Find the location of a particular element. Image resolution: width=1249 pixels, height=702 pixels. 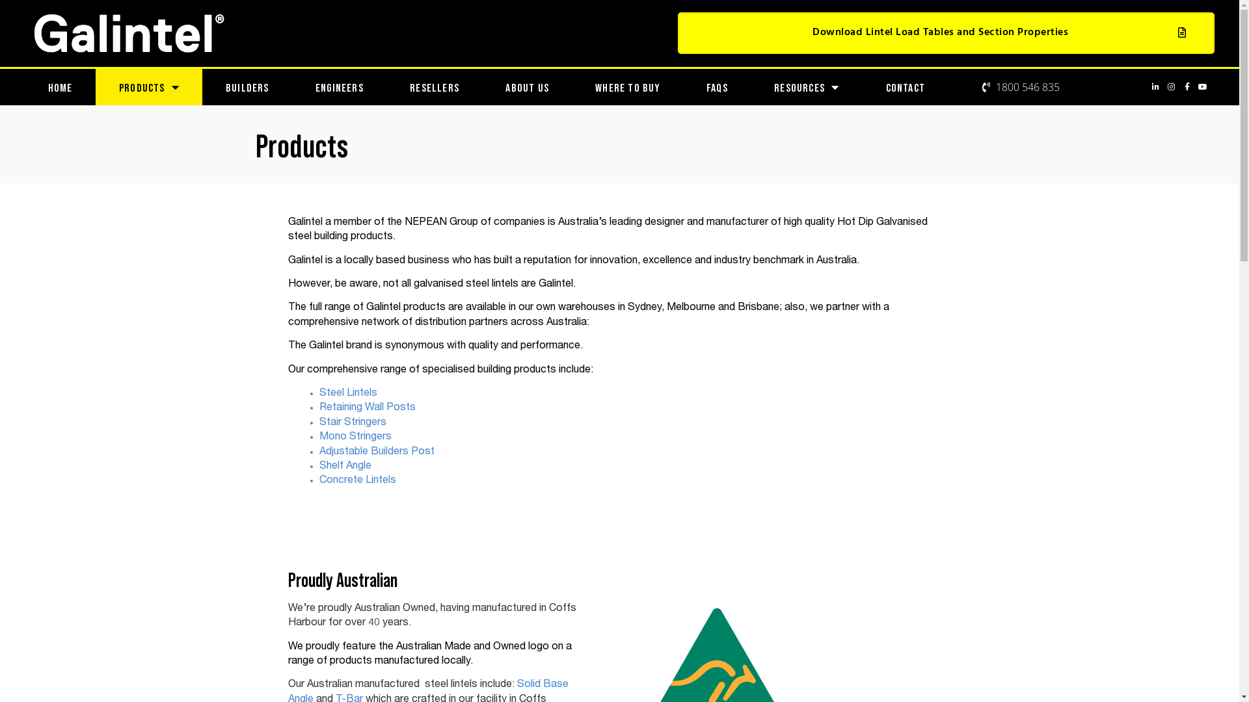

ENGINEERS is located at coordinates (340, 87).